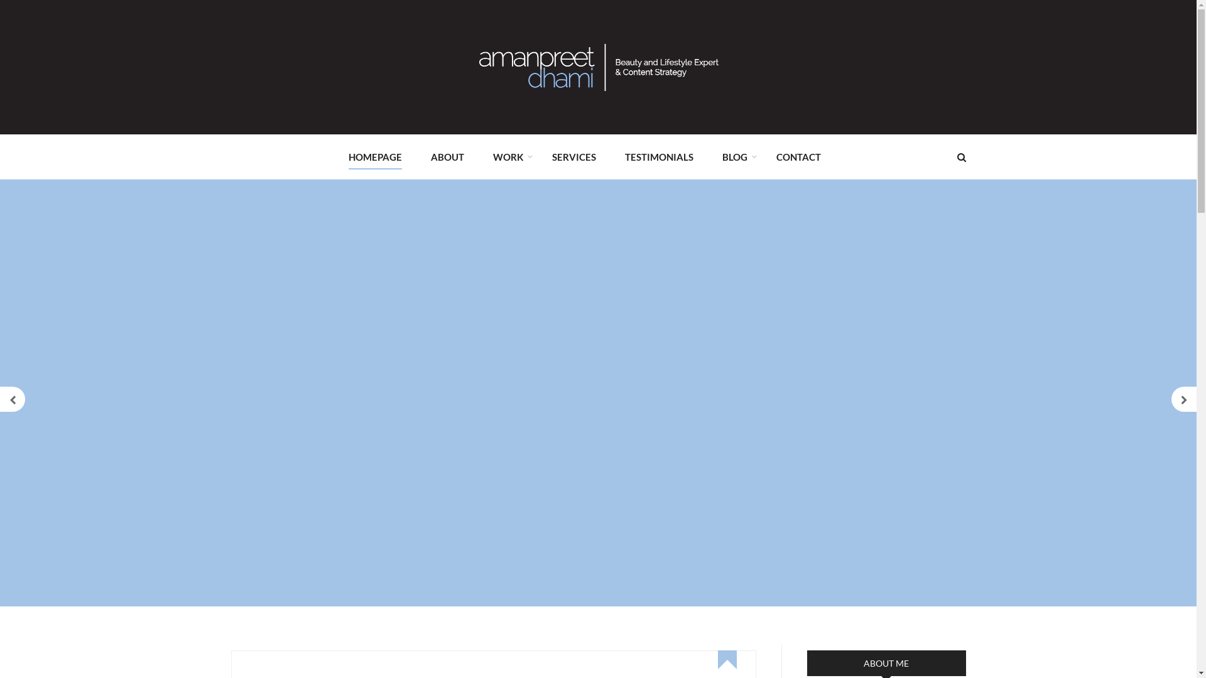  What do you see at coordinates (658, 156) in the screenshot?
I see `TESTIMONIALS` at bounding box center [658, 156].